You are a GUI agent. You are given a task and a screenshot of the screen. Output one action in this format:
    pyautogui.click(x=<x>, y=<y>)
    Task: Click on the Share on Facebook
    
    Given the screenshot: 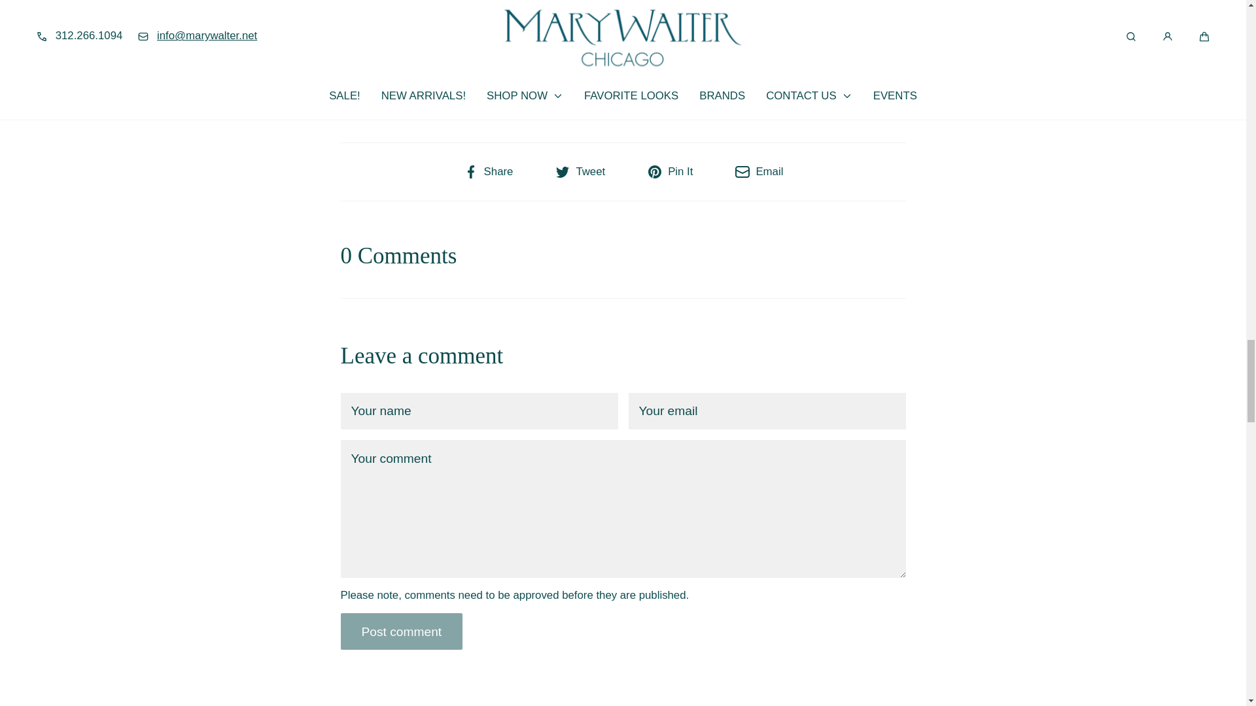 What is the action you would take?
    pyautogui.click(x=488, y=171)
    